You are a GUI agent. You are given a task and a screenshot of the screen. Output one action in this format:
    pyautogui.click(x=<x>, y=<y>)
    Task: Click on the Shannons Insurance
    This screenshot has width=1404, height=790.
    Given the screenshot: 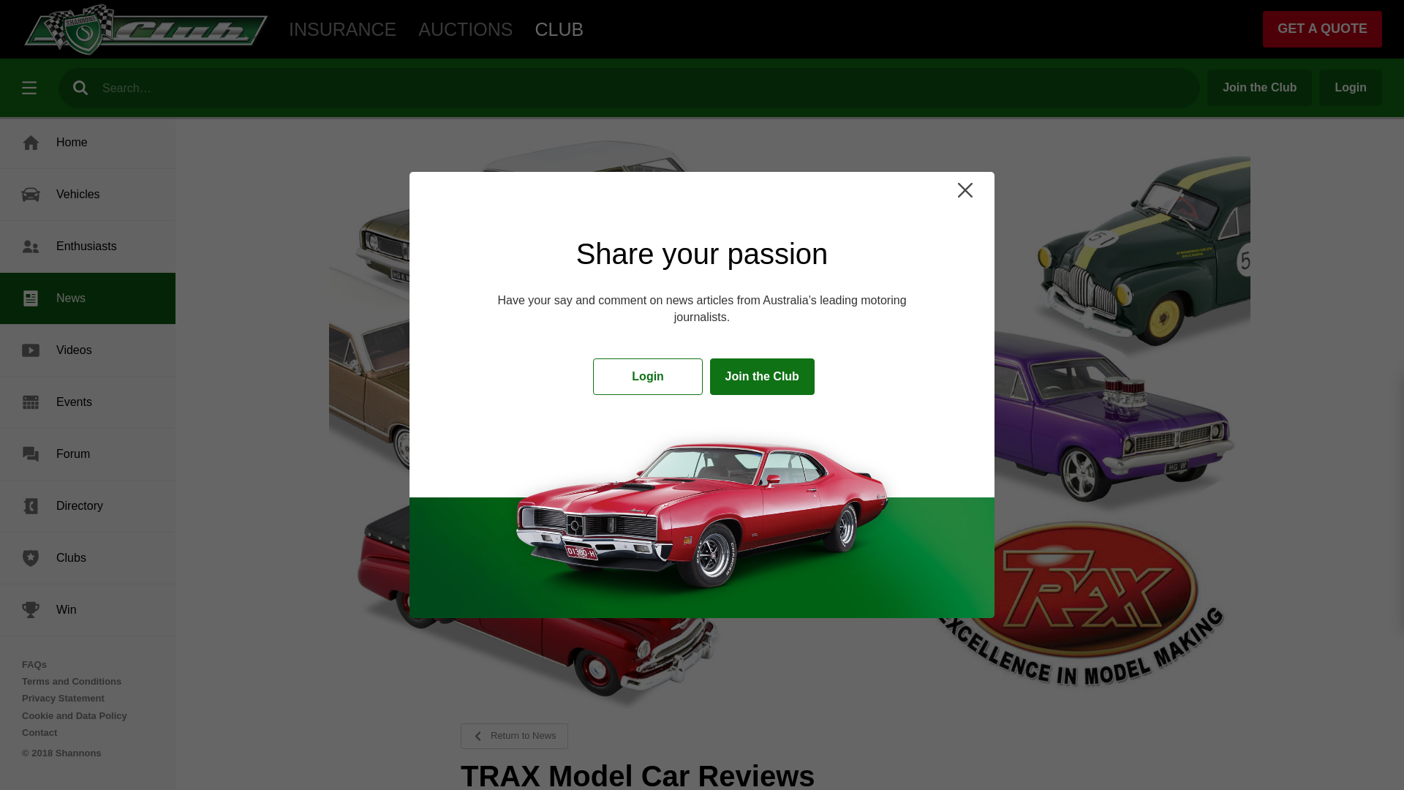 What is the action you would take?
    pyautogui.click(x=342, y=29)
    